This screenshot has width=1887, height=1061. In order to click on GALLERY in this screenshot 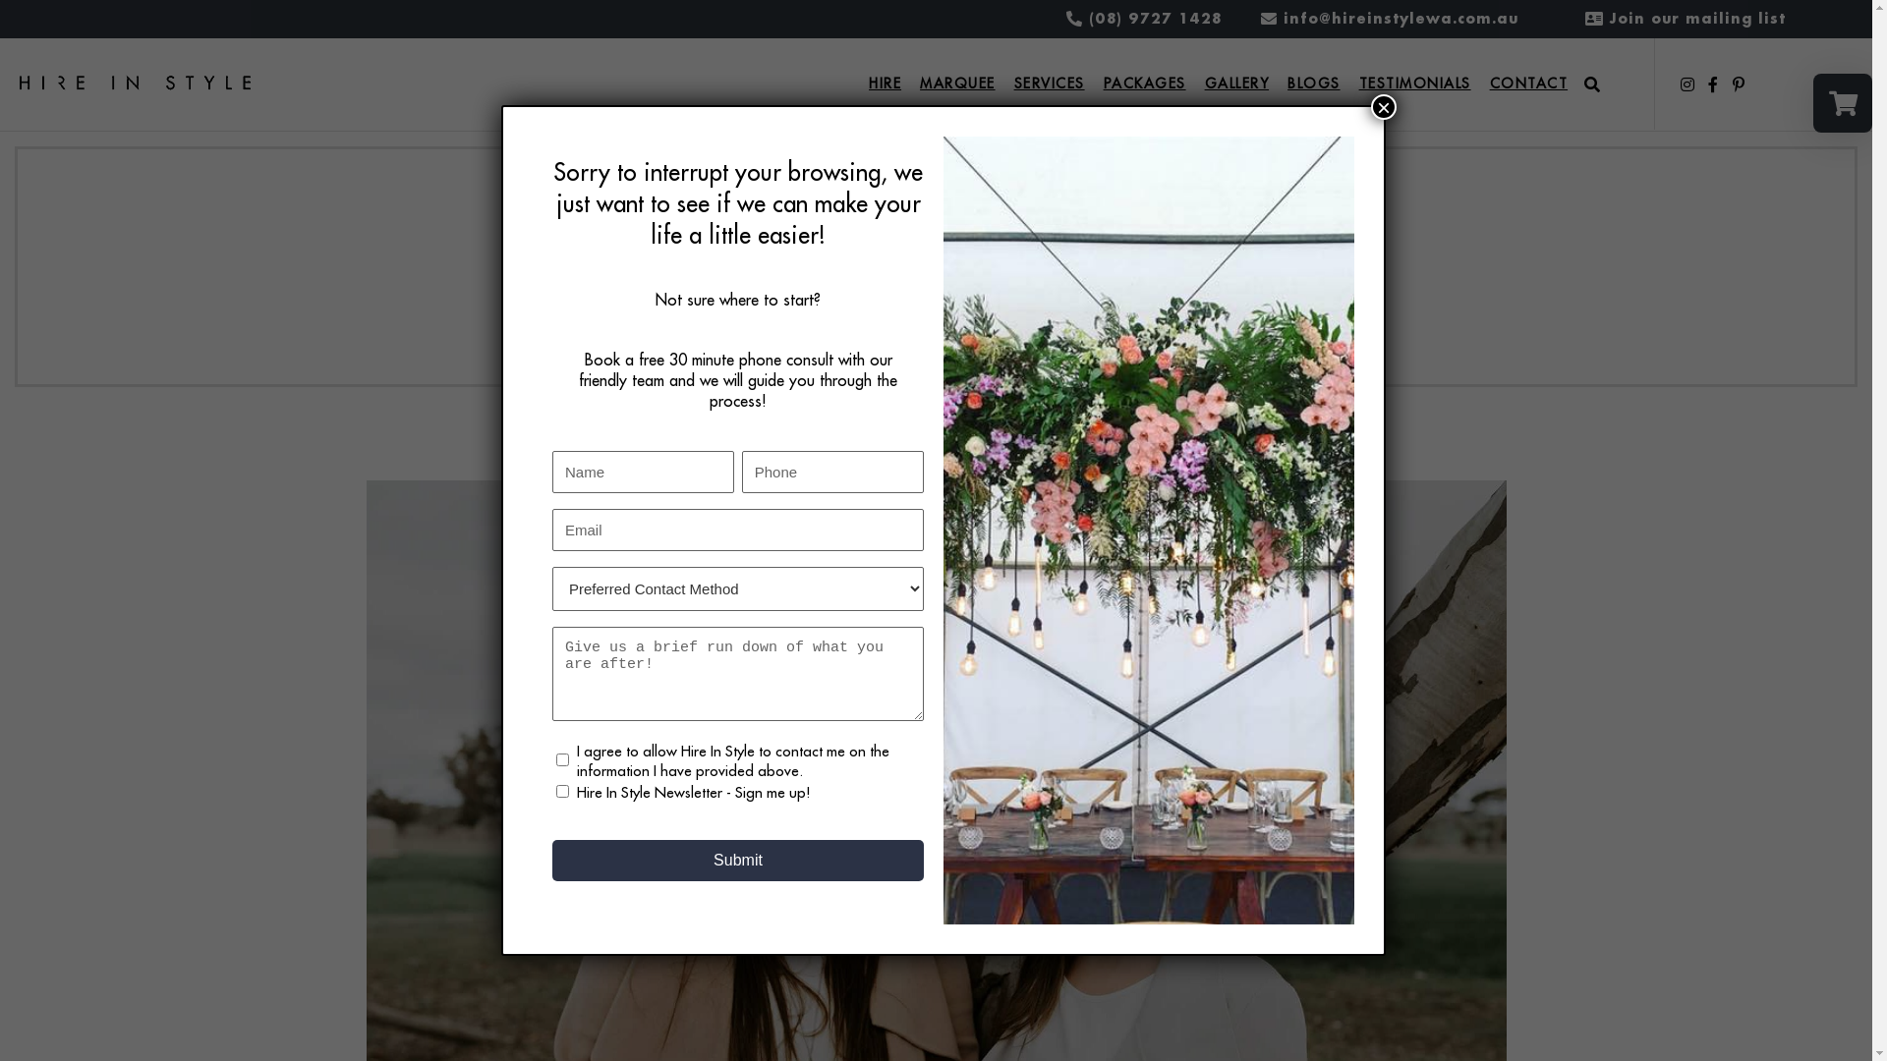, I will do `click(1237, 84)`.